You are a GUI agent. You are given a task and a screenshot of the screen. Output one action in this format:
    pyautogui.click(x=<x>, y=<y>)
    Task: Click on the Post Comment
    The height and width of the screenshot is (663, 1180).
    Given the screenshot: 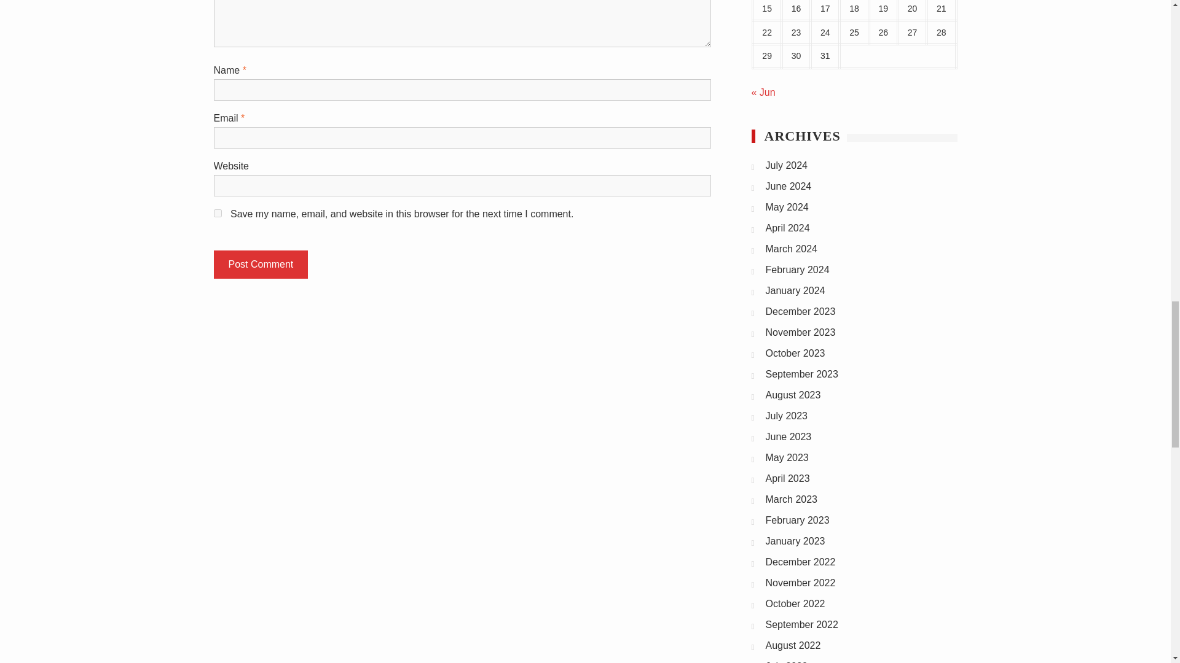 What is the action you would take?
    pyautogui.click(x=261, y=264)
    